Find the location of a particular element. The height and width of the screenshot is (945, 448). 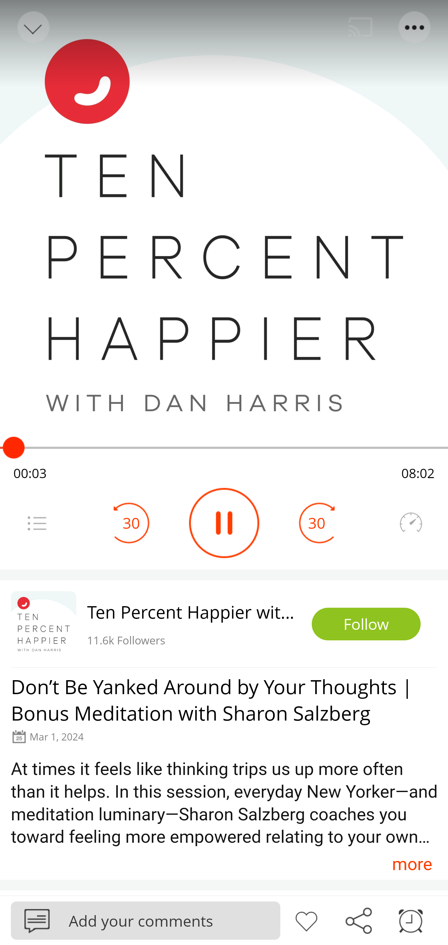

Follow is located at coordinates (366, 624).